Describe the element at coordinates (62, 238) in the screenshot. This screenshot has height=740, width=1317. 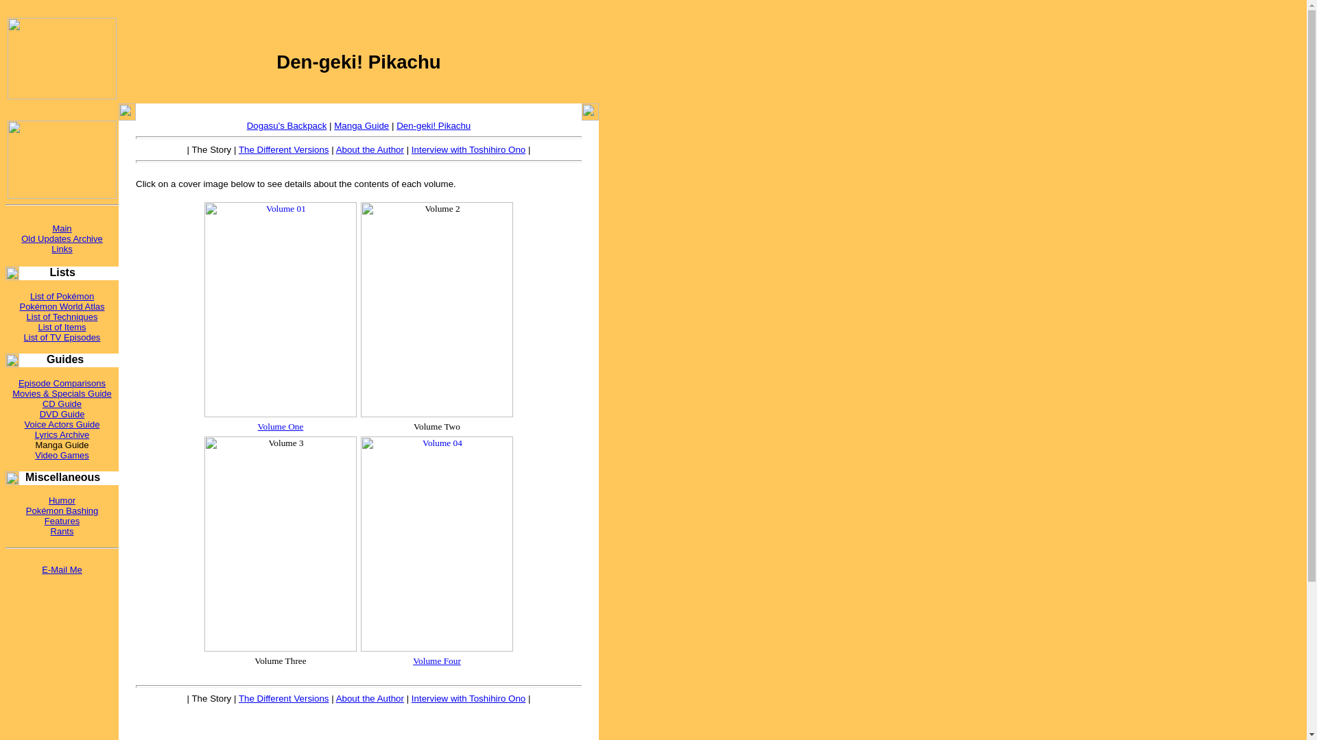
I see `Old Updates Archive` at that location.